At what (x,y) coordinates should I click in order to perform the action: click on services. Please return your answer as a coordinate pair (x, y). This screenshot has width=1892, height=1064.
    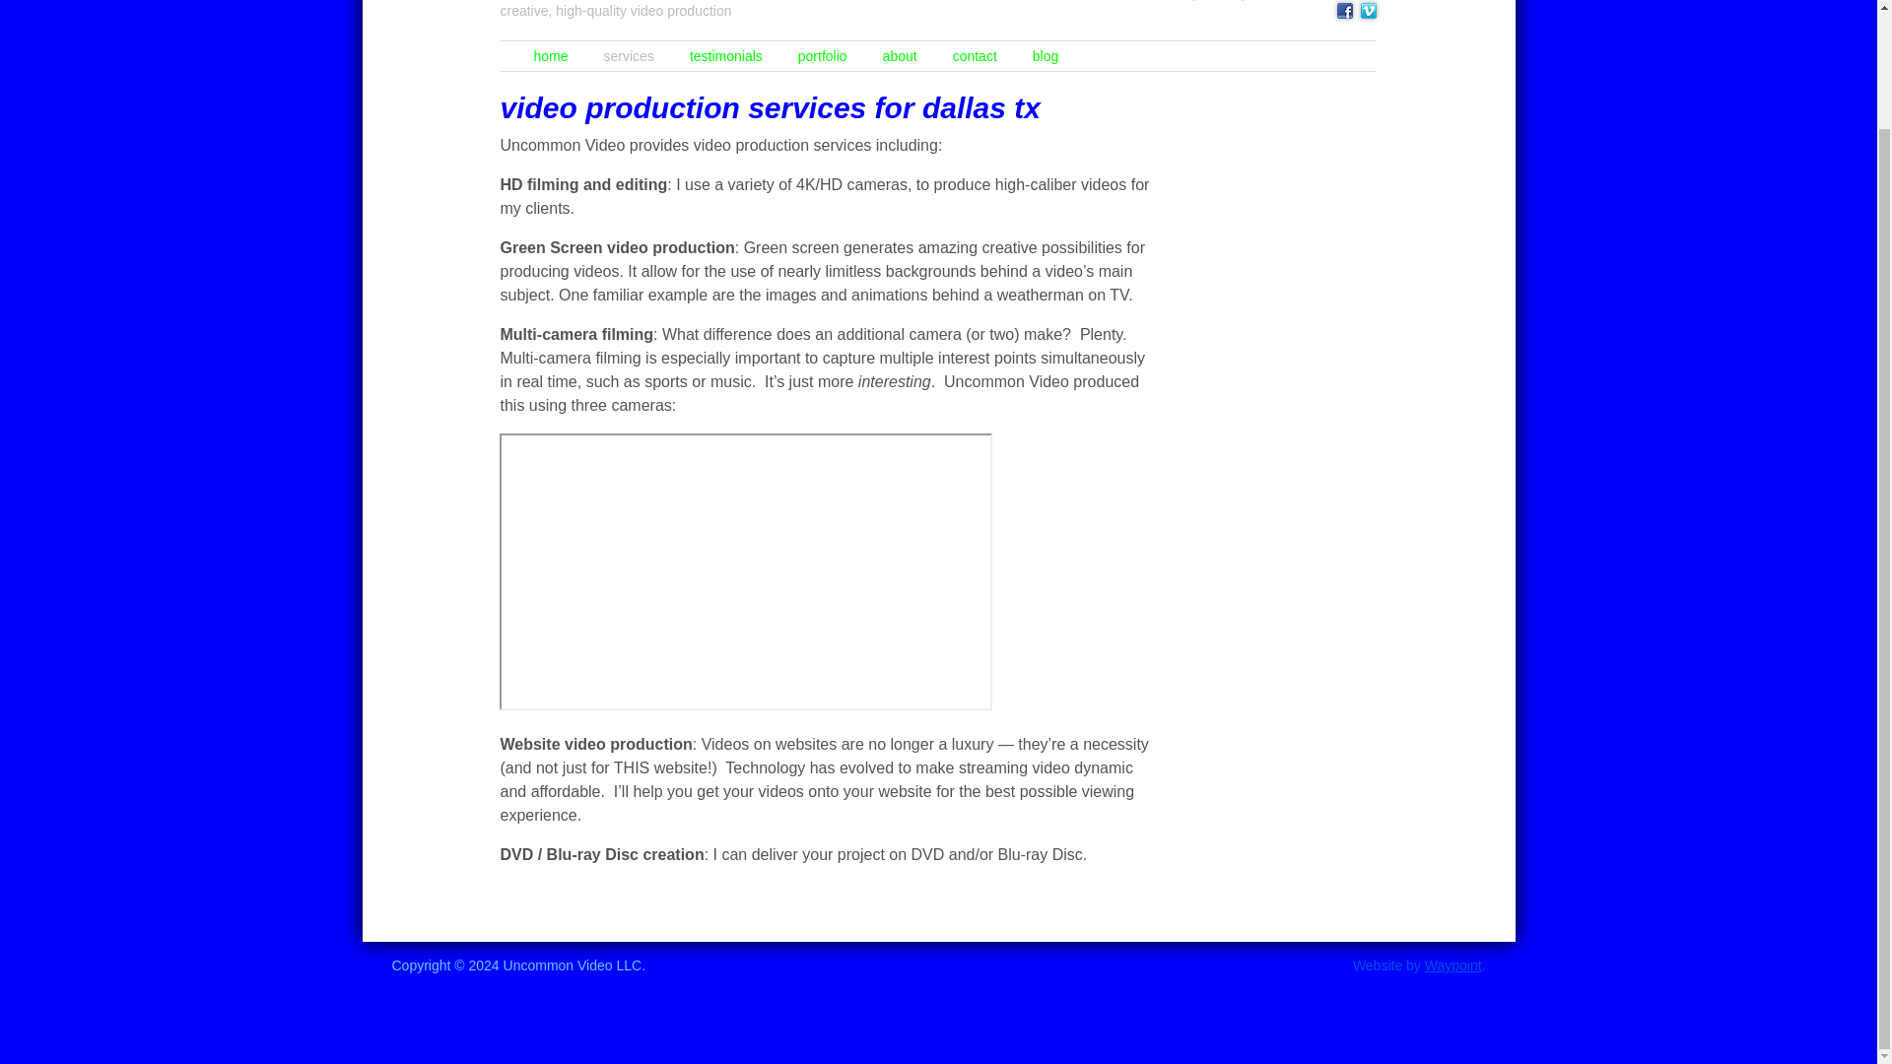
    Looking at the image, I should click on (629, 56).